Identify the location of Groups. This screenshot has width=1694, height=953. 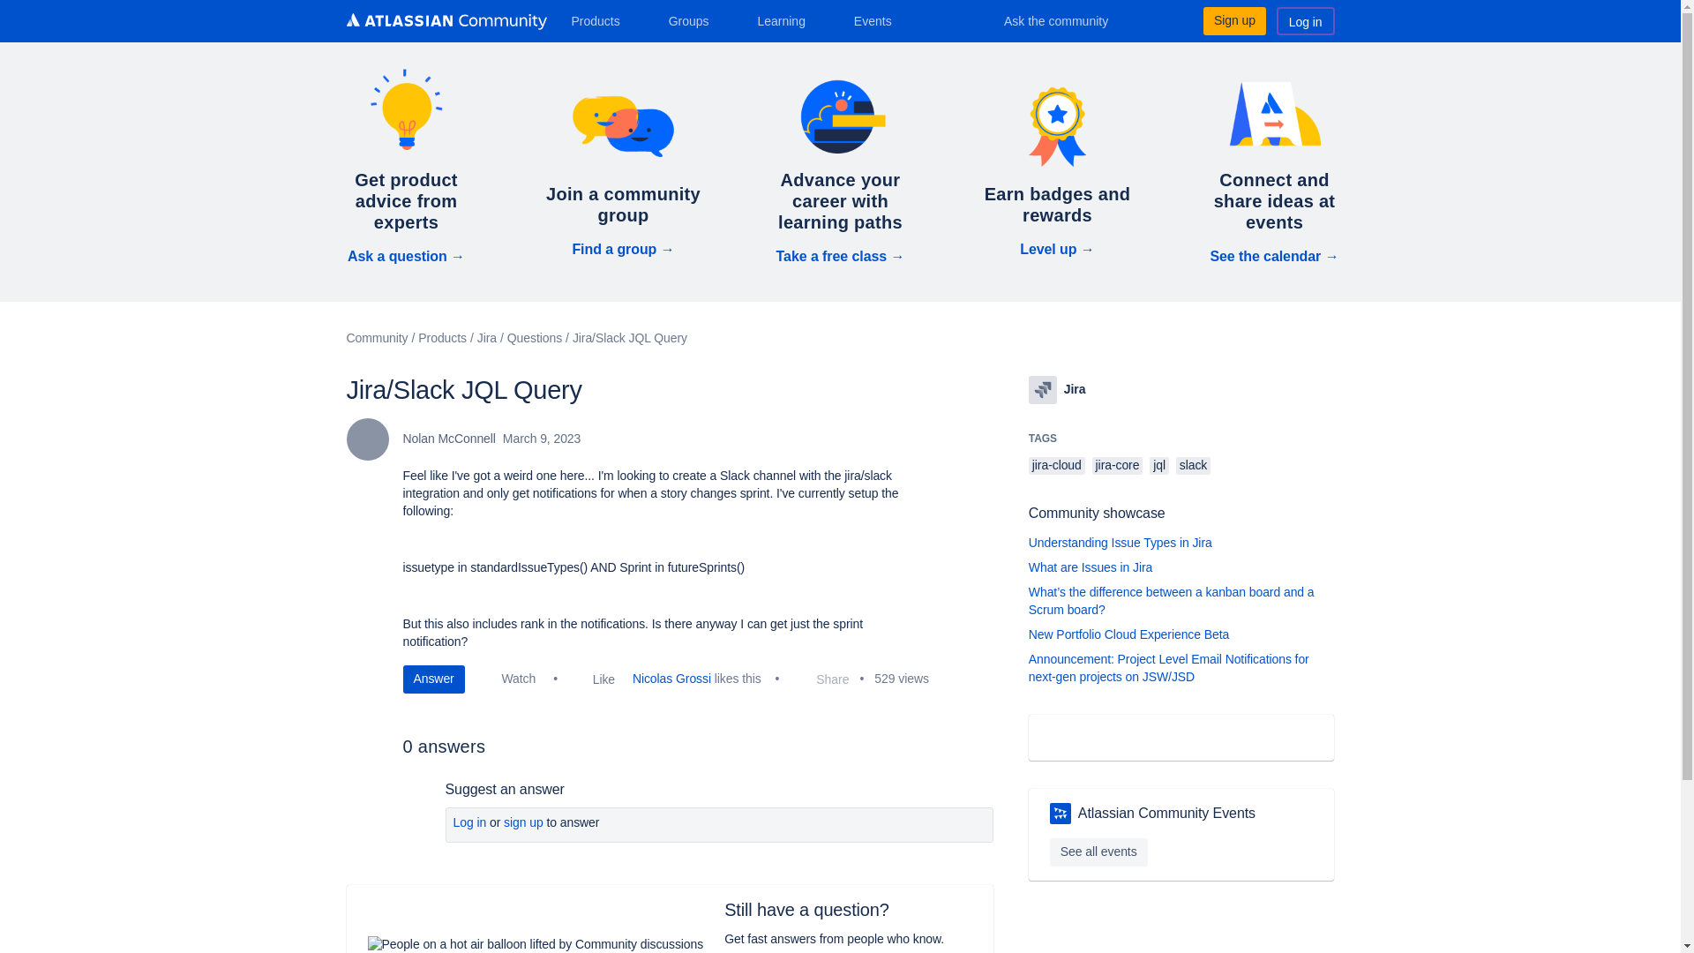
(695, 20).